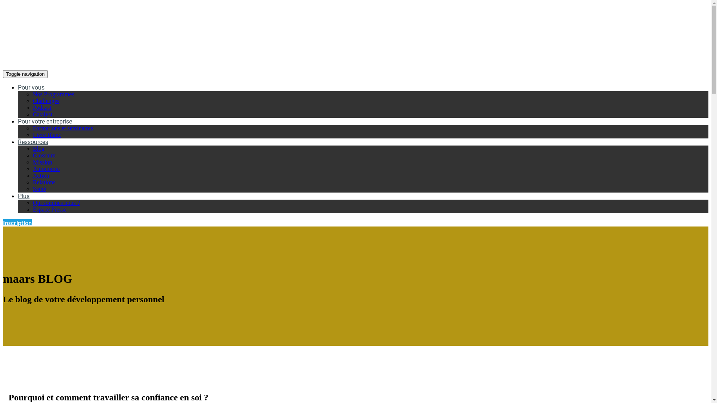  What do you see at coordinates (50, 210) in the screenshot?
I see `Espace Presse` at bounding box center [50, 210].